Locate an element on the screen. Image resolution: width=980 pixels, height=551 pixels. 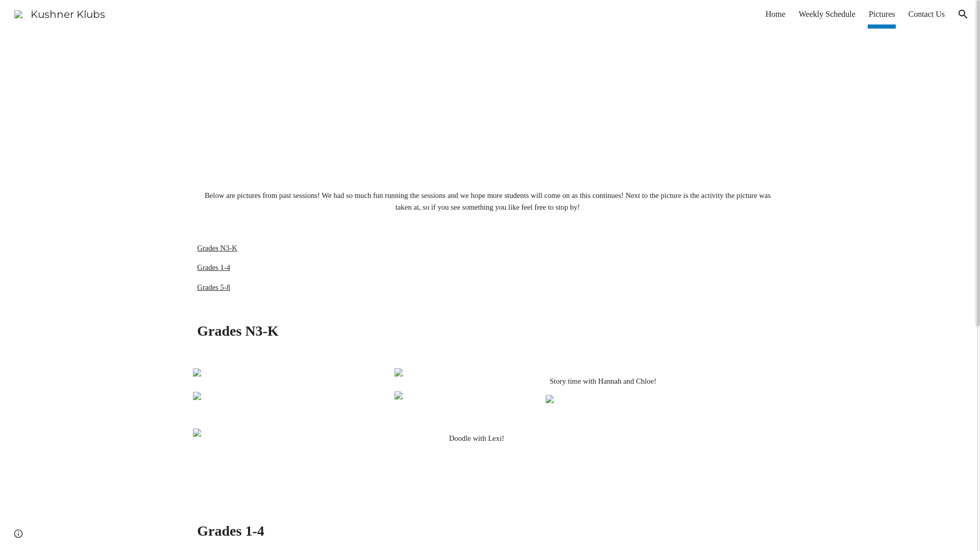
Contact Us is located at coordinates (926, 14).